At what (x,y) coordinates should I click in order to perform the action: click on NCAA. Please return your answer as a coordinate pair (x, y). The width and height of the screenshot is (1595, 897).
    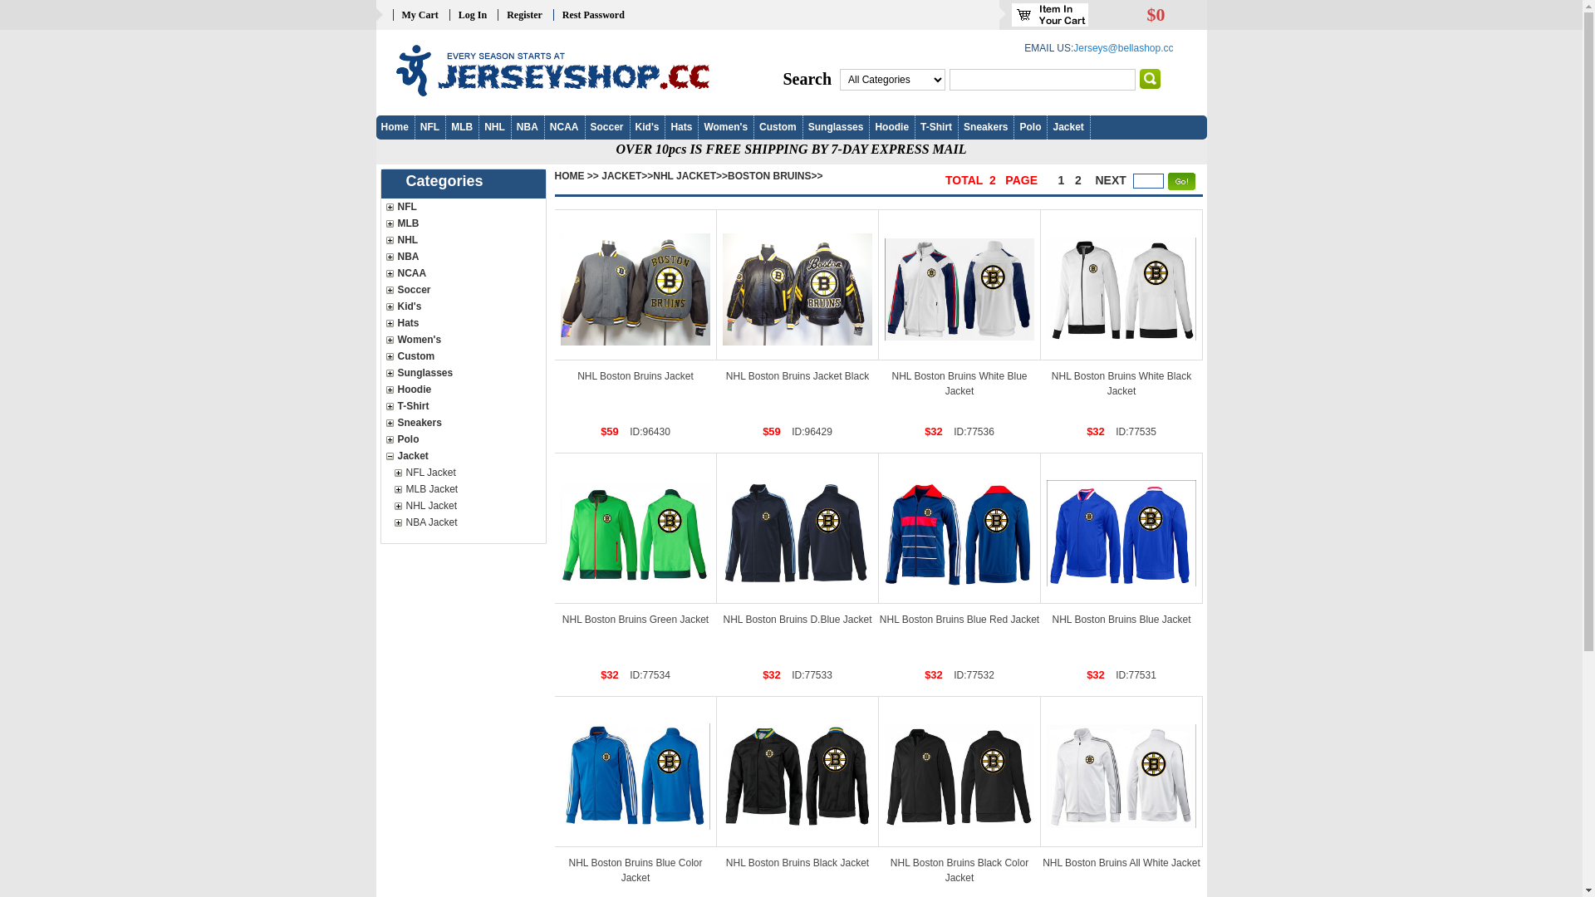
    Looking at the image, I should click on (463, 273).